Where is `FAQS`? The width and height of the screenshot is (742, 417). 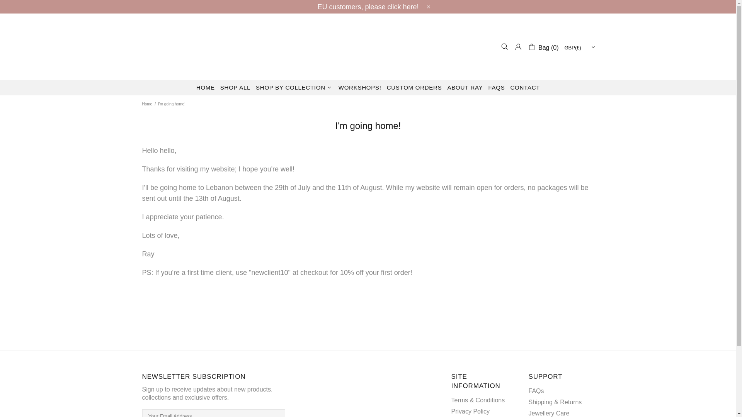 FAQS is located at coordinates (497, 88).